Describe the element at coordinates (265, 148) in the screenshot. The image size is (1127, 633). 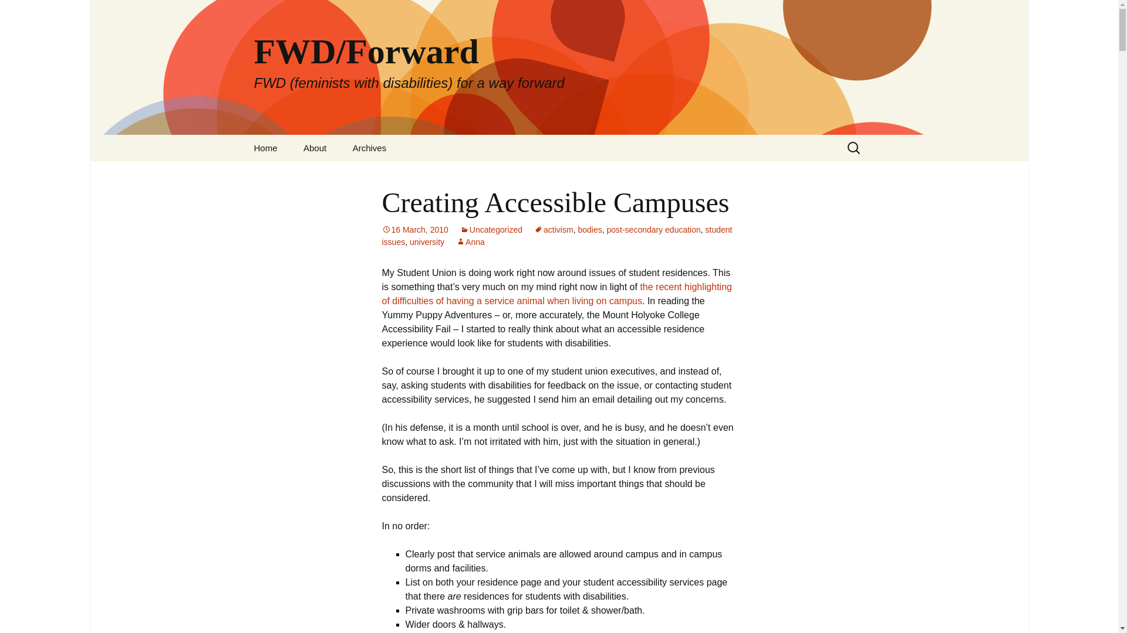
I see `Home` at that location.